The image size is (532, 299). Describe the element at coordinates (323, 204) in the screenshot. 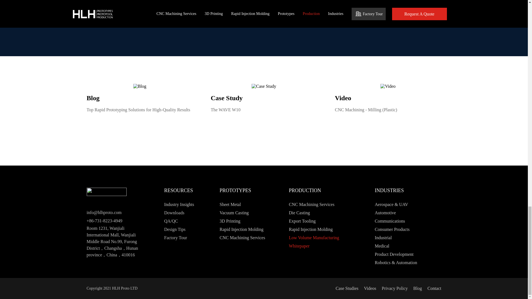

I see `CNC Machining Services` at that location.